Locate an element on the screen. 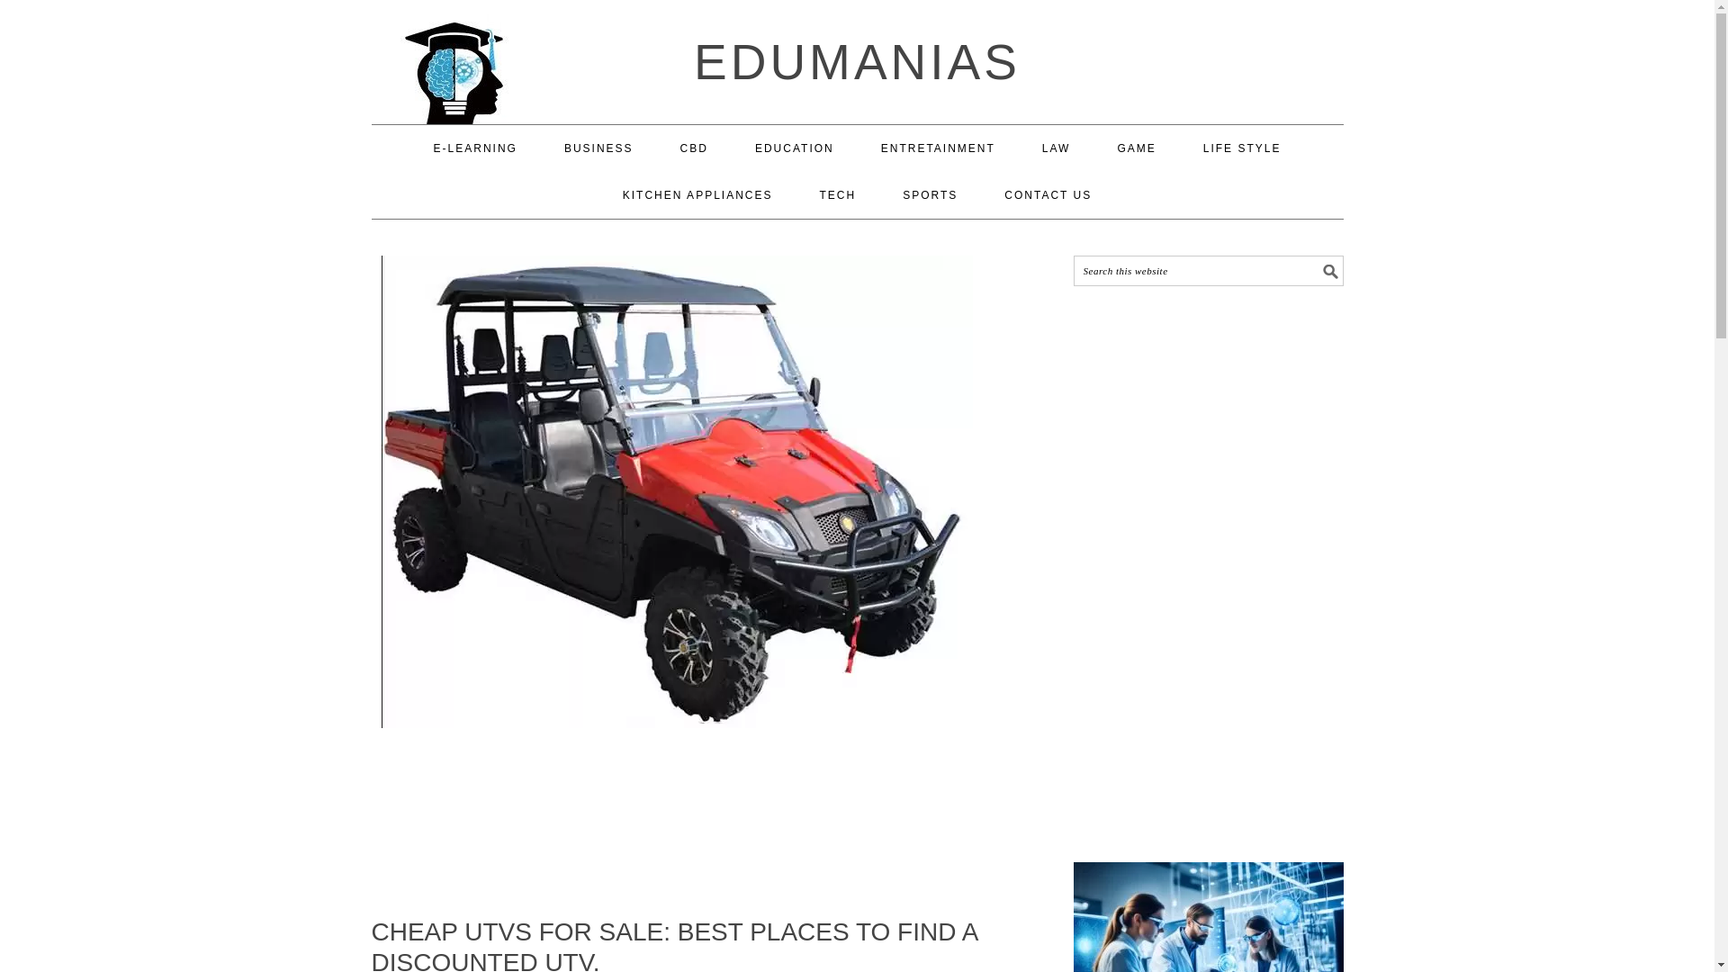  EDUCATION is located at coordinates (795, 148).